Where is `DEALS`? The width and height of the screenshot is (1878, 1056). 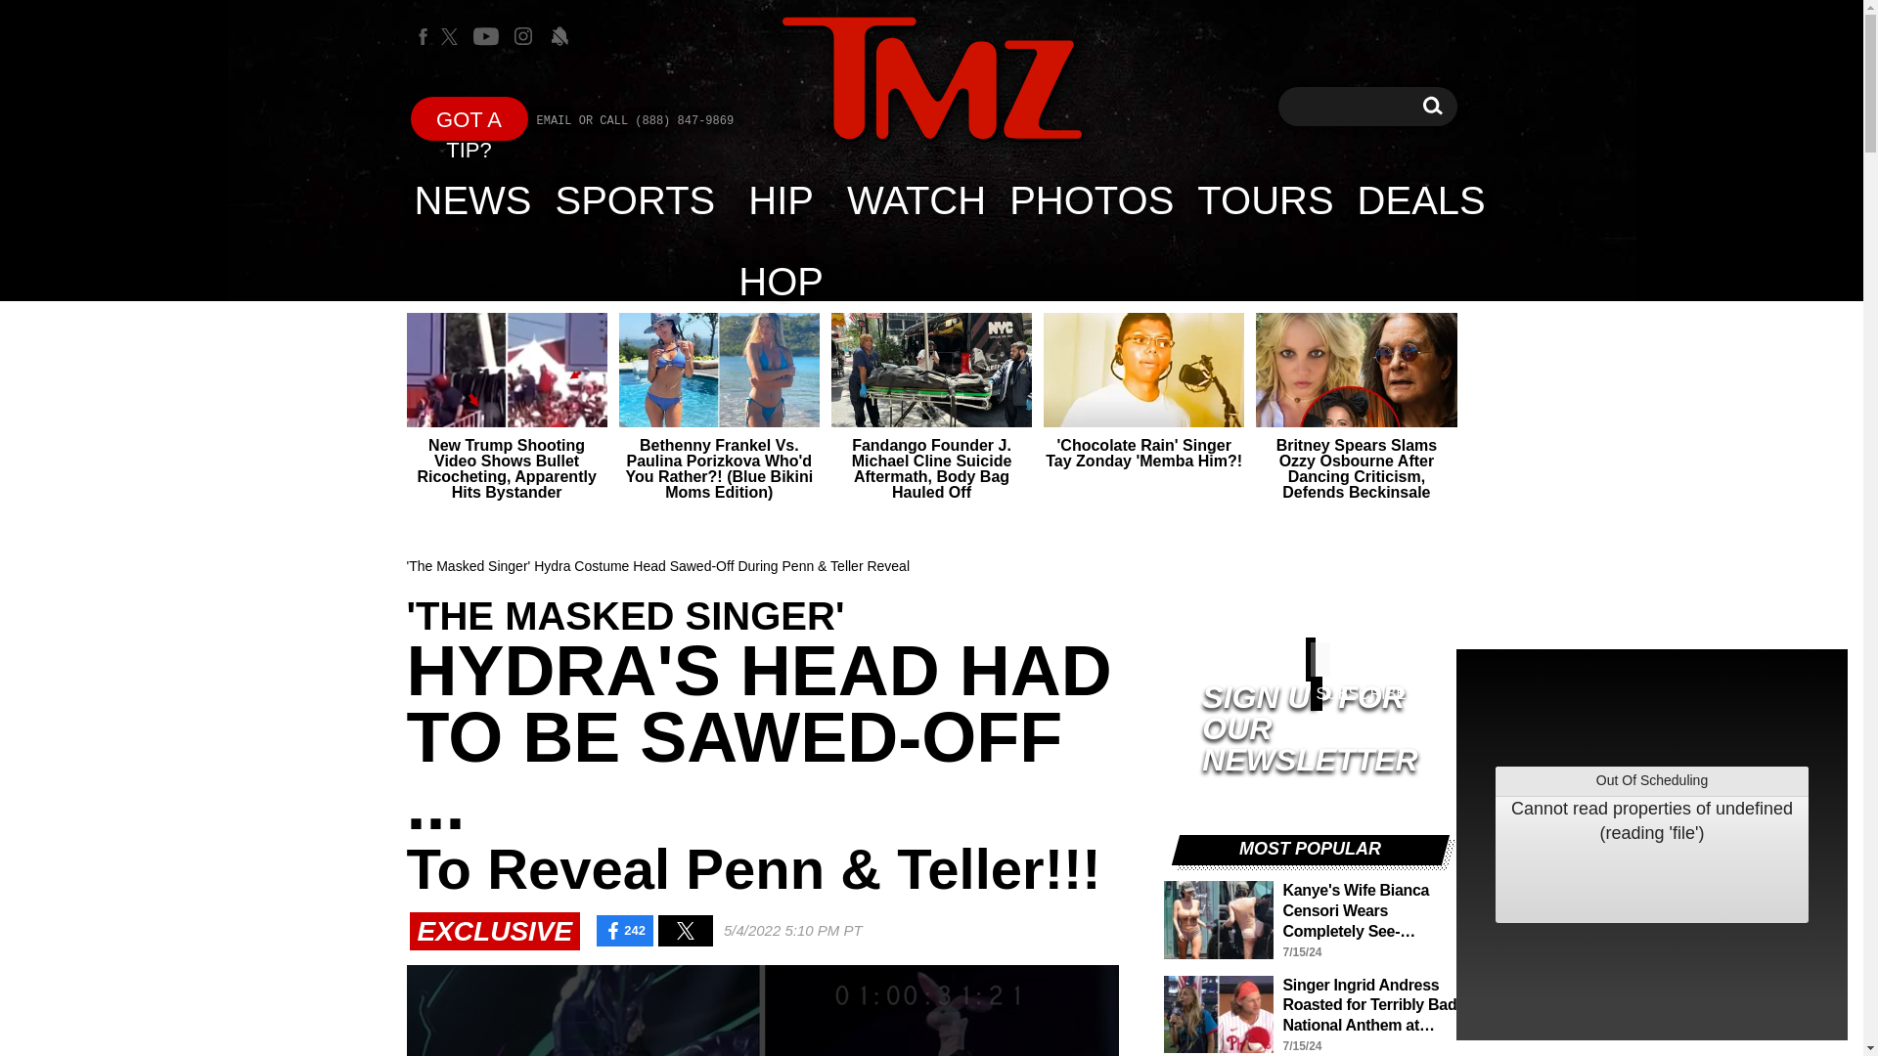 DEALS is located at coordinates (916, 199).